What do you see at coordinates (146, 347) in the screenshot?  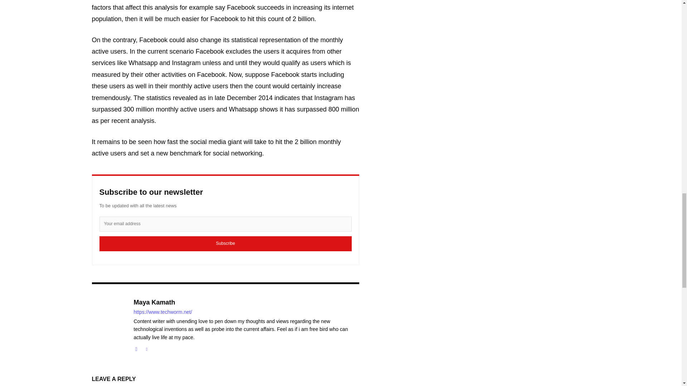 I see `Twitter` at bounding box center [146, 347].